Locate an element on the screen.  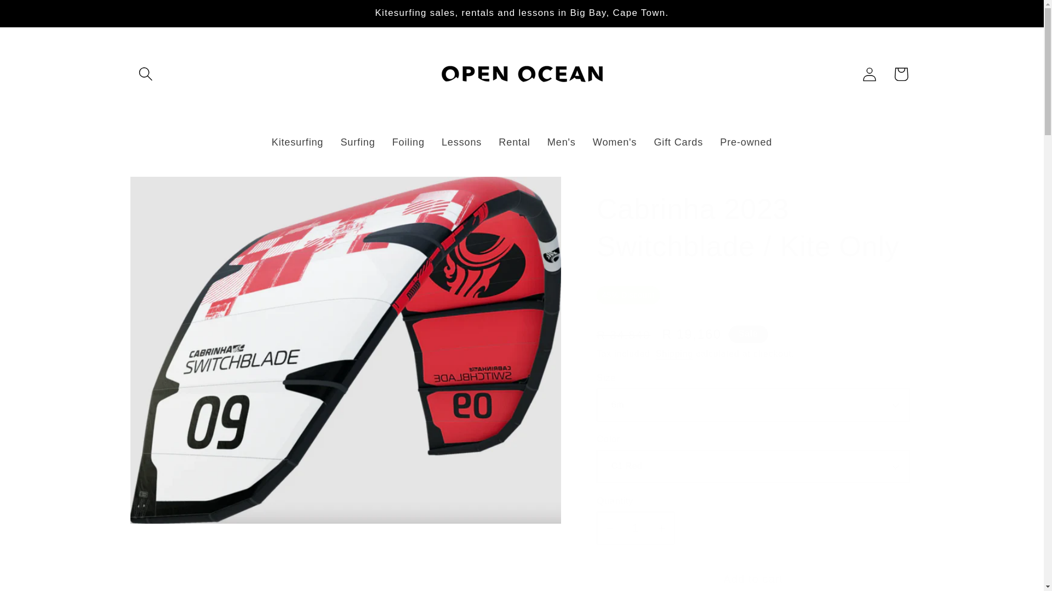
Pre-owned is located at coordinates (746, 143).